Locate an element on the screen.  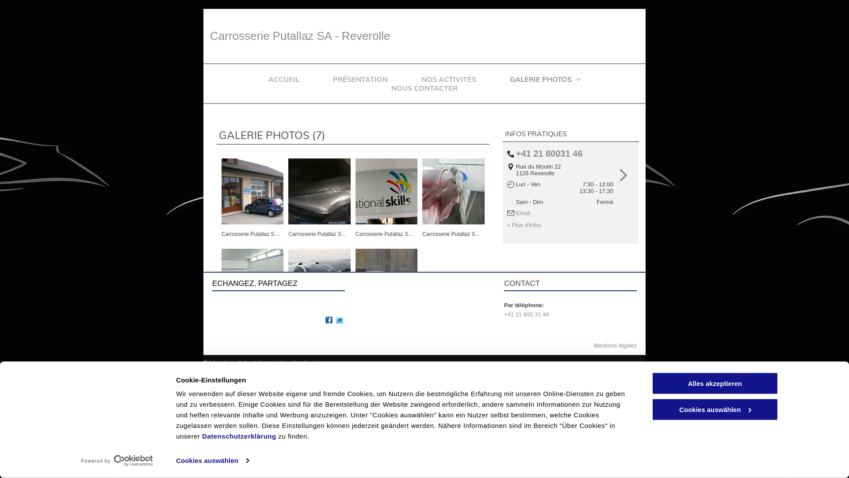
Carrosserie Putallaz SA - Reverolle is located at coordinates (319, 281).